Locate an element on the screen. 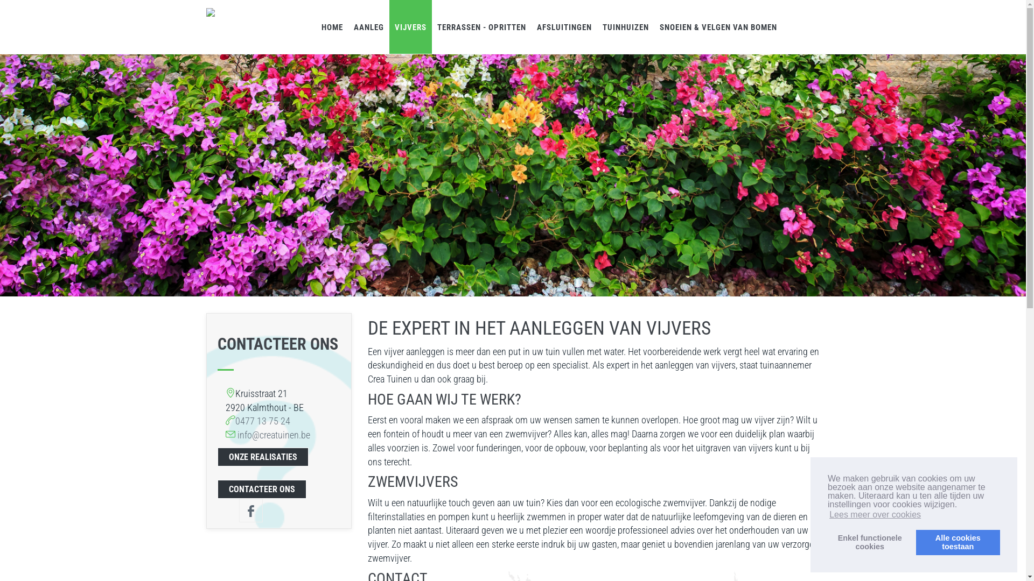 The image size is (1034, 581). TUINHUIZEN is located at coordinates (625, 27).